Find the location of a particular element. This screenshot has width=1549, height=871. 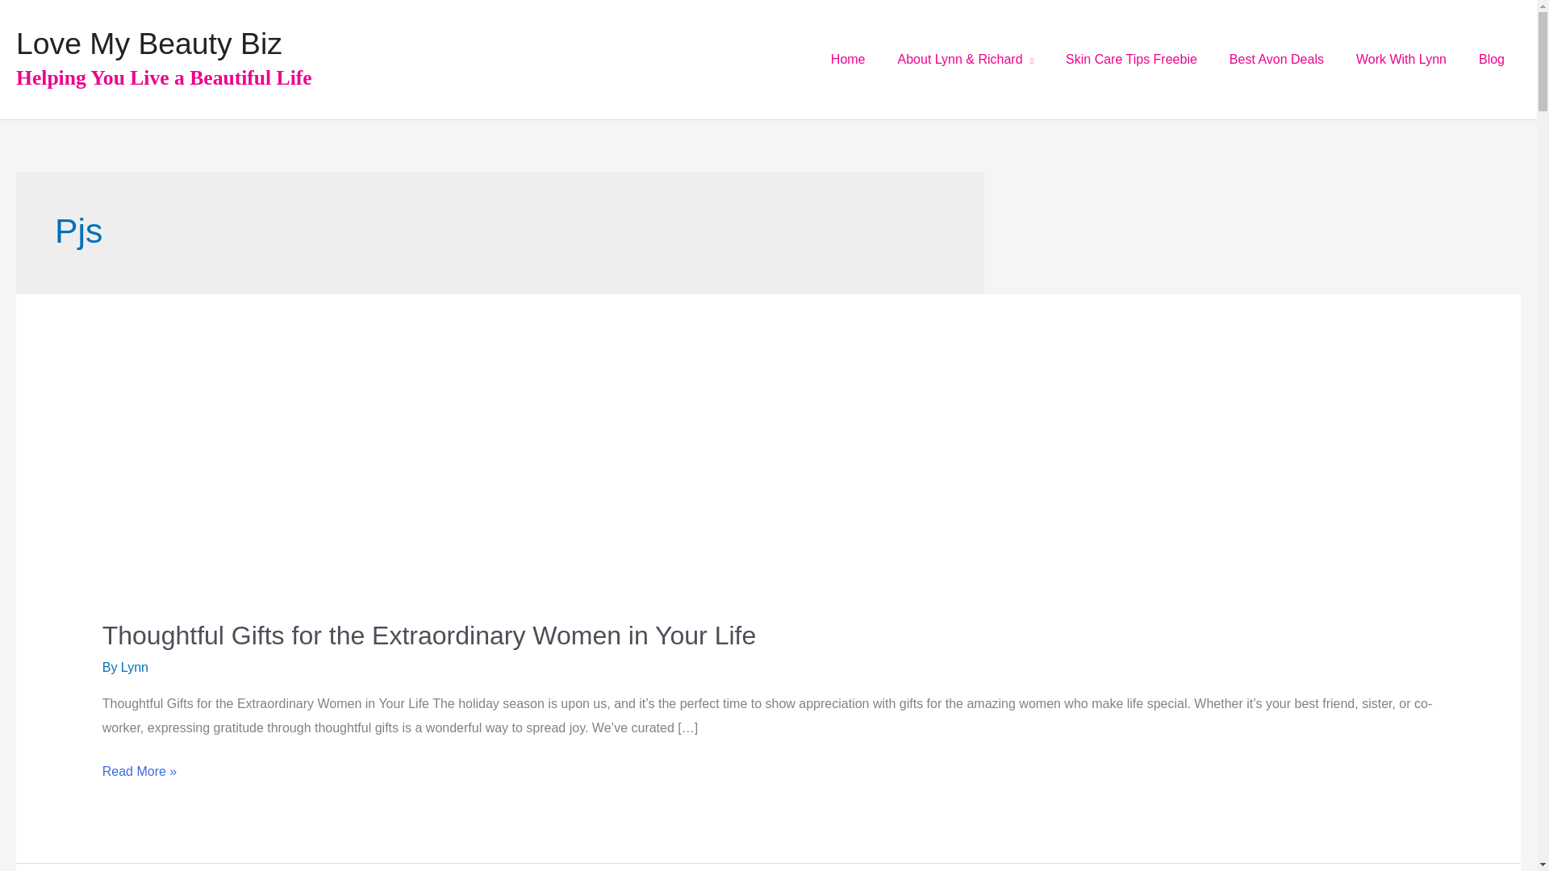

Thoughtful Gifts for the Extraordinary Women in Your Life is located at coordinates (429, 636).